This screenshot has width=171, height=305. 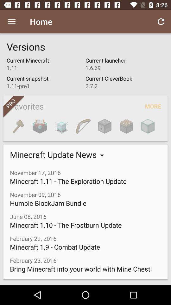 What do you see at coordinates (54, 154) in the screenshot?
I see `select minecraft update news from the dropdown of the page` at bounding box center [54, 154].